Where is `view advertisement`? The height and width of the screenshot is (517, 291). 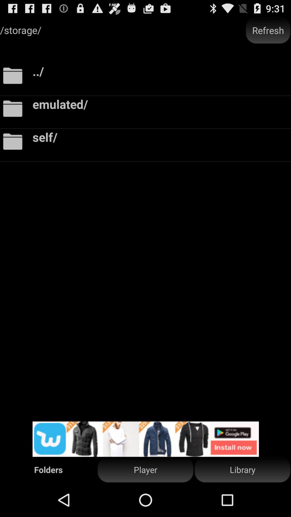
view advertisement is located at coordinates (145, 439).